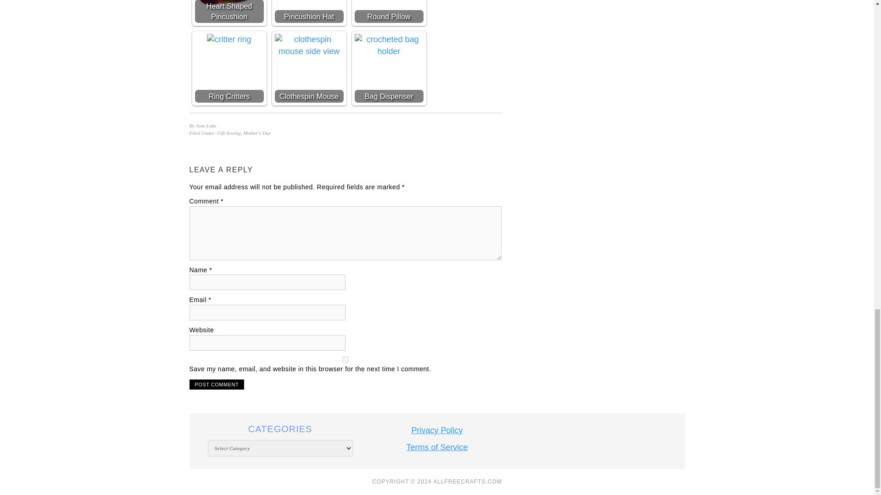  What do you see at coordinates (345, 359) in the screenshot?
I see `yes` at bounding box center [345, 359].